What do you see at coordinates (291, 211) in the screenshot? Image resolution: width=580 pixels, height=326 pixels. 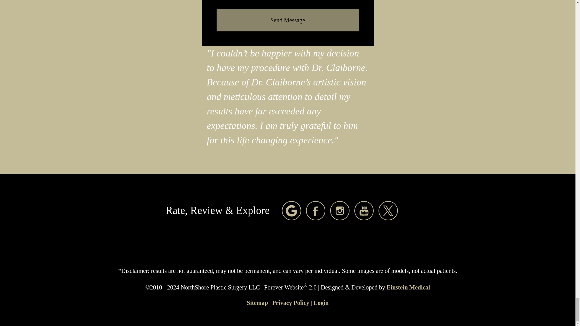 I see `Google` at bounding box center [291, 211].